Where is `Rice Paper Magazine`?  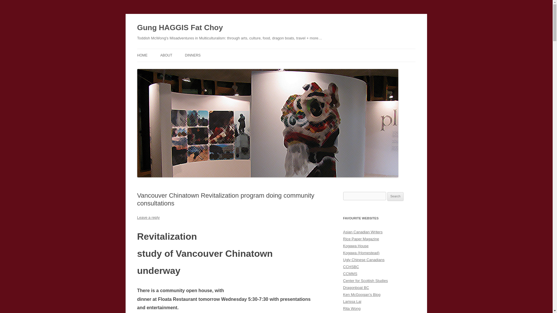 Rice Paper Magazine is located at coordinates (361, 239).